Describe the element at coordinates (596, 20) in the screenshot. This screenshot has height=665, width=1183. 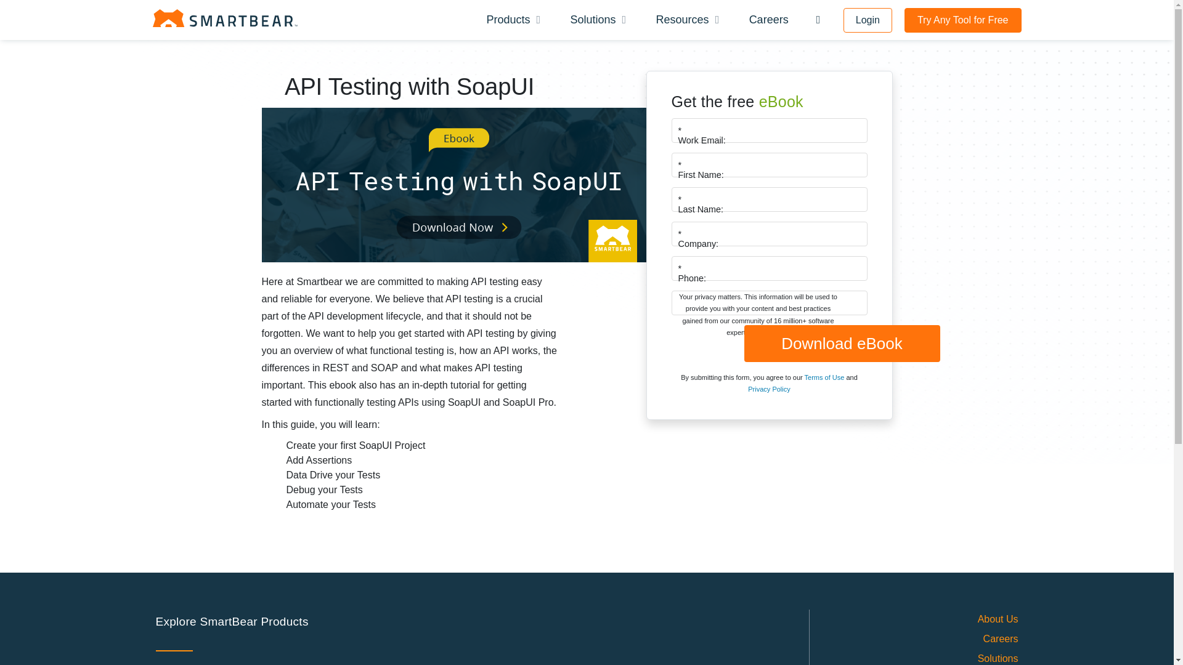
I see `Solutions` at that location.